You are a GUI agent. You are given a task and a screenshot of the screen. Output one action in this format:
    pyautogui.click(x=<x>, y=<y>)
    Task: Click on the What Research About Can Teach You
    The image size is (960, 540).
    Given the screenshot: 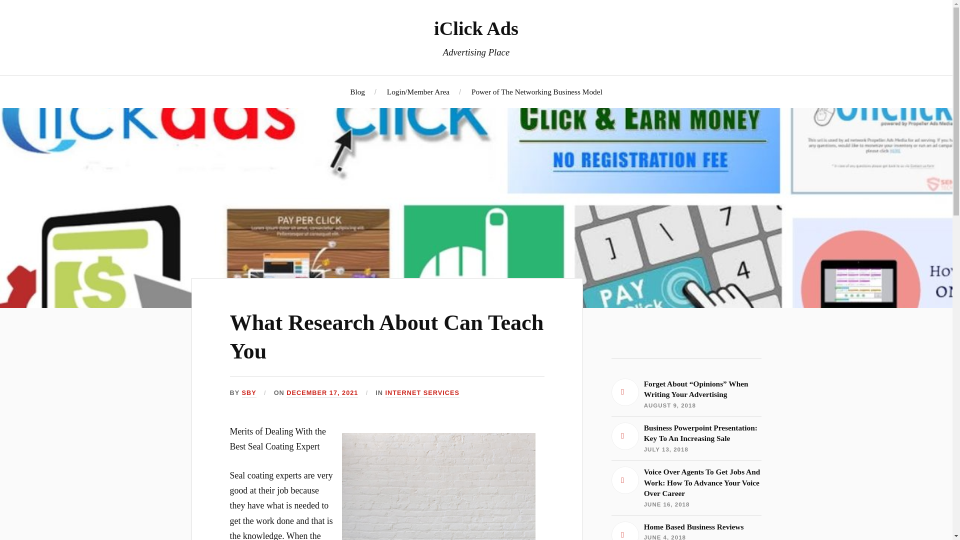 What is the action you would take?
    pyautogui.click(x=686, y=438)
    